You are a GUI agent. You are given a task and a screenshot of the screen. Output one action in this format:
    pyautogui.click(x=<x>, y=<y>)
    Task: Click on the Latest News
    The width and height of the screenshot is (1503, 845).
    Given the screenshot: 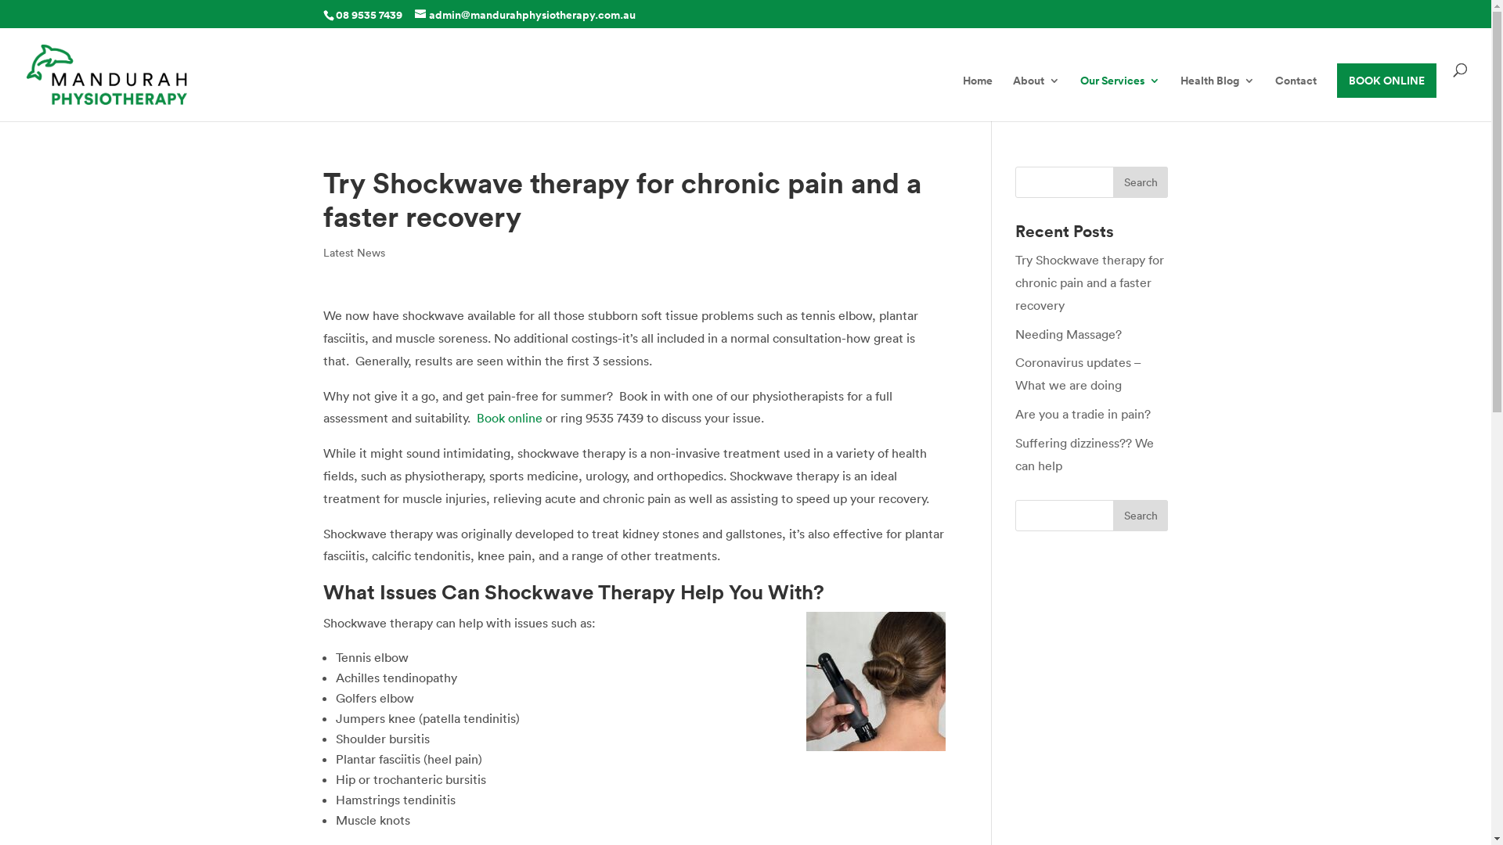 What is the action you would take?
    pyautogui.click(x=354, y=253)
    